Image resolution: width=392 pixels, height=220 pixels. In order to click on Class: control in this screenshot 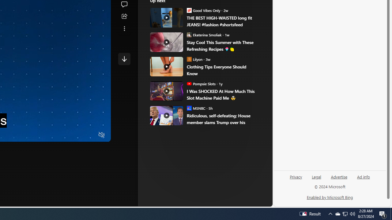, I will do `click(124, 59)`.